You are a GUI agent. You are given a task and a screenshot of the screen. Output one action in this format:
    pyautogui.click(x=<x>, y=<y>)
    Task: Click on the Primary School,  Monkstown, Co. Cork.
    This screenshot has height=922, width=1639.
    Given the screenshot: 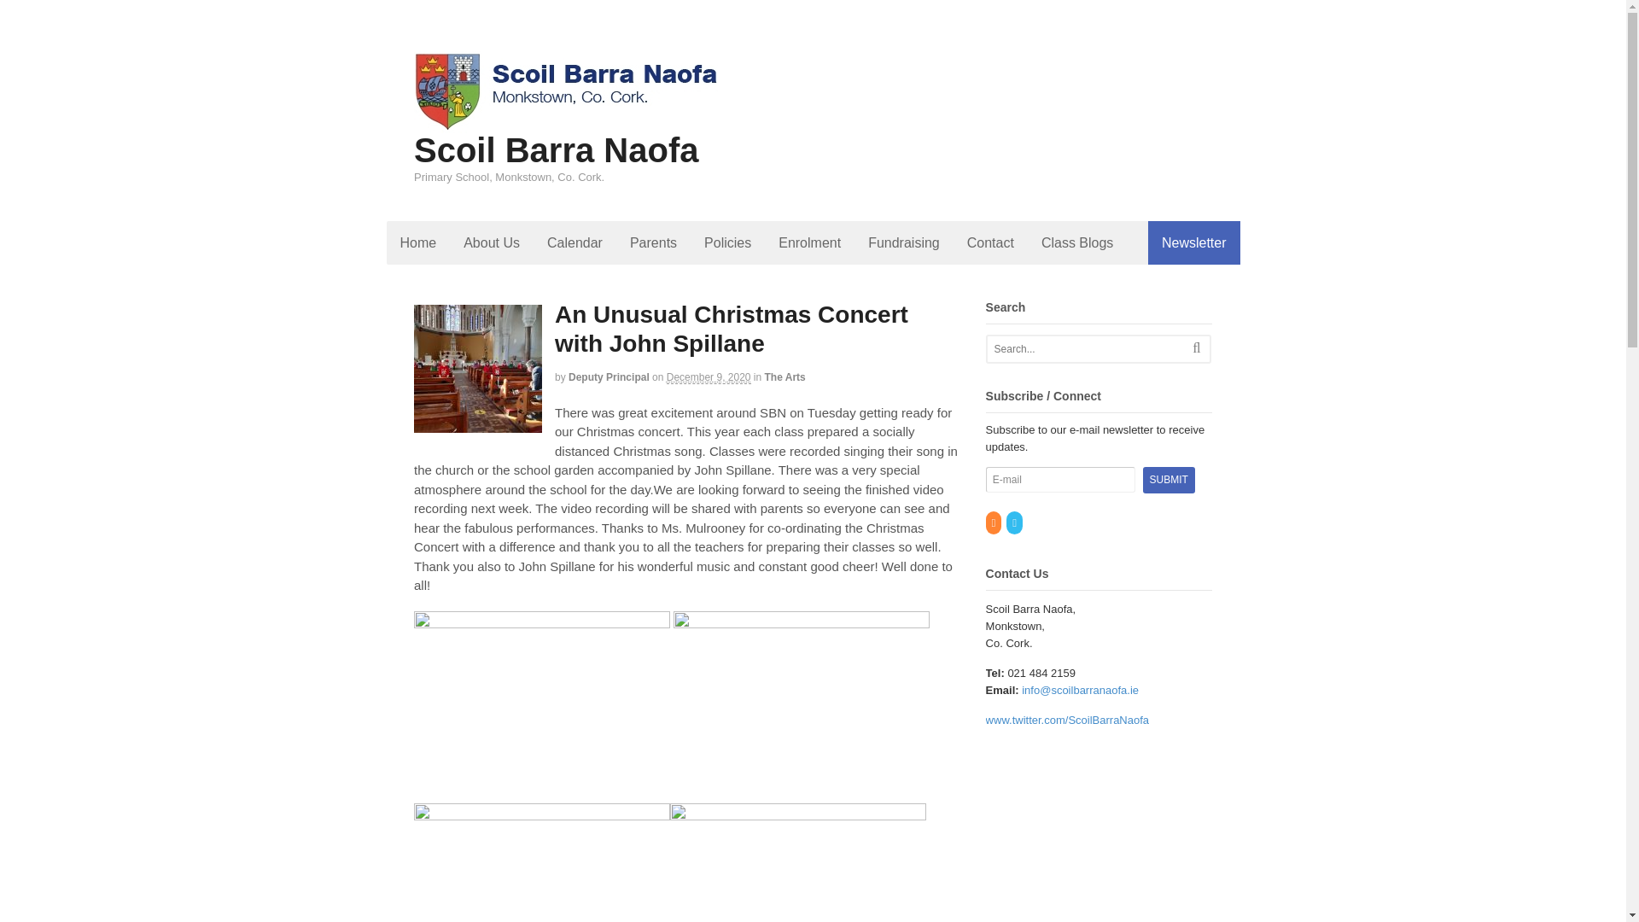 What is the action you would take?
    pyautogui.click(x=565, y=125)
    